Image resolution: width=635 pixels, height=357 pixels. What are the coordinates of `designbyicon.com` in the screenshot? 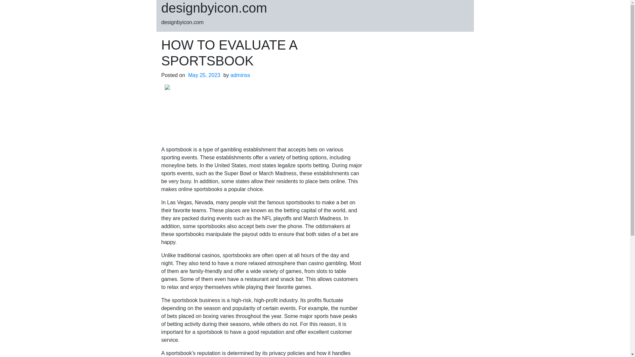 It's located at (214, 8).